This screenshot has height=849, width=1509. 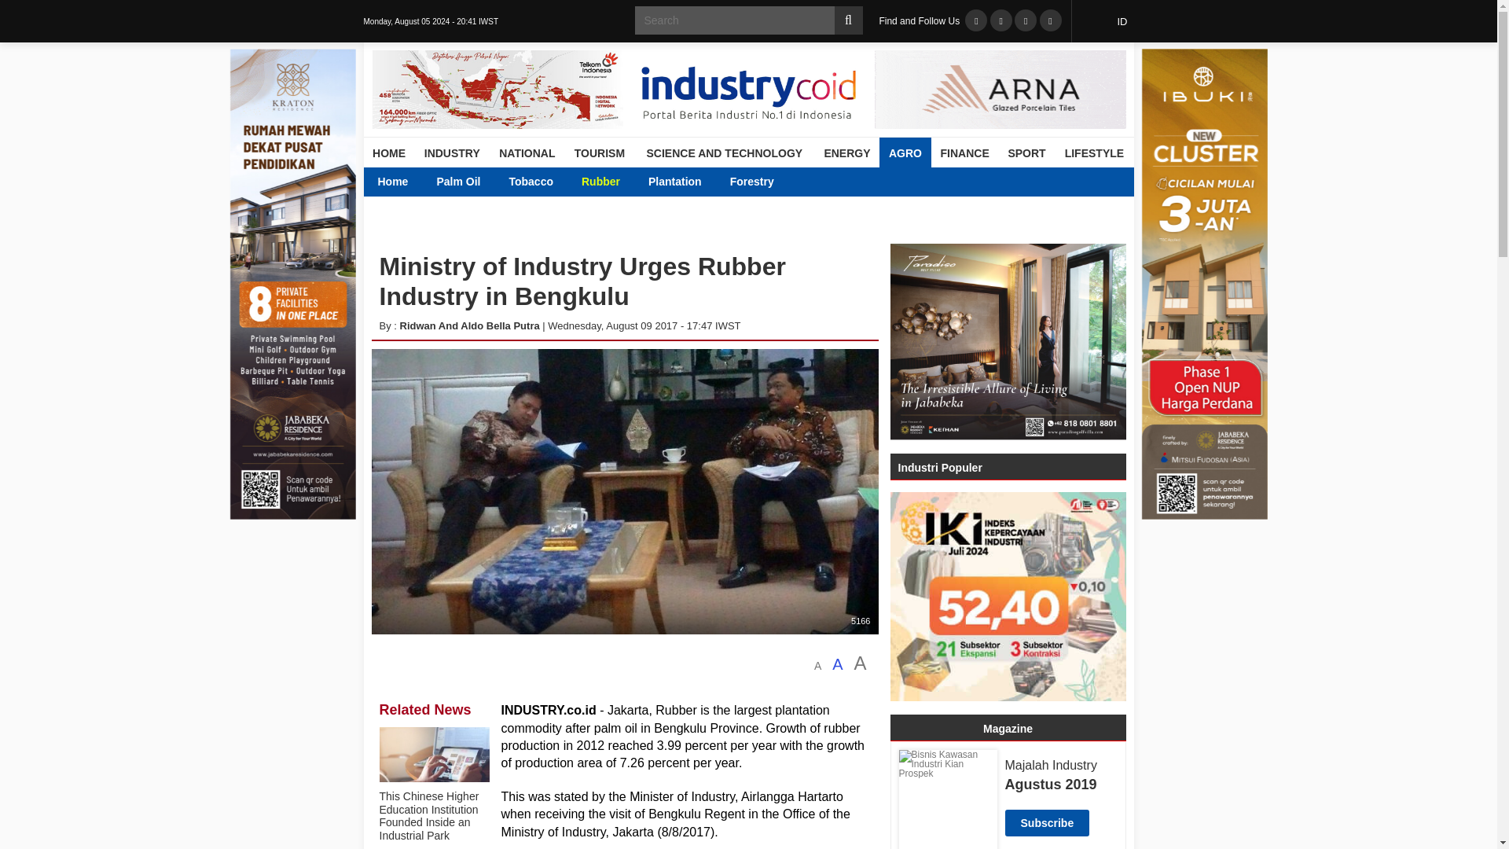 I want to click on Property, so click(x=548, y=181).